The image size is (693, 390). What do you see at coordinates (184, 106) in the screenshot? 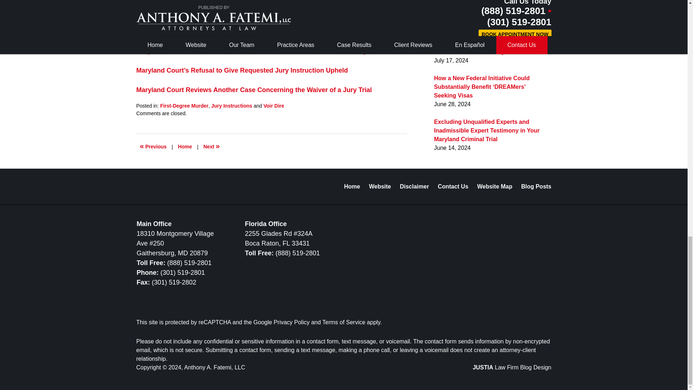
I see `First-Degree Murder` at bounding box center [184, 106].